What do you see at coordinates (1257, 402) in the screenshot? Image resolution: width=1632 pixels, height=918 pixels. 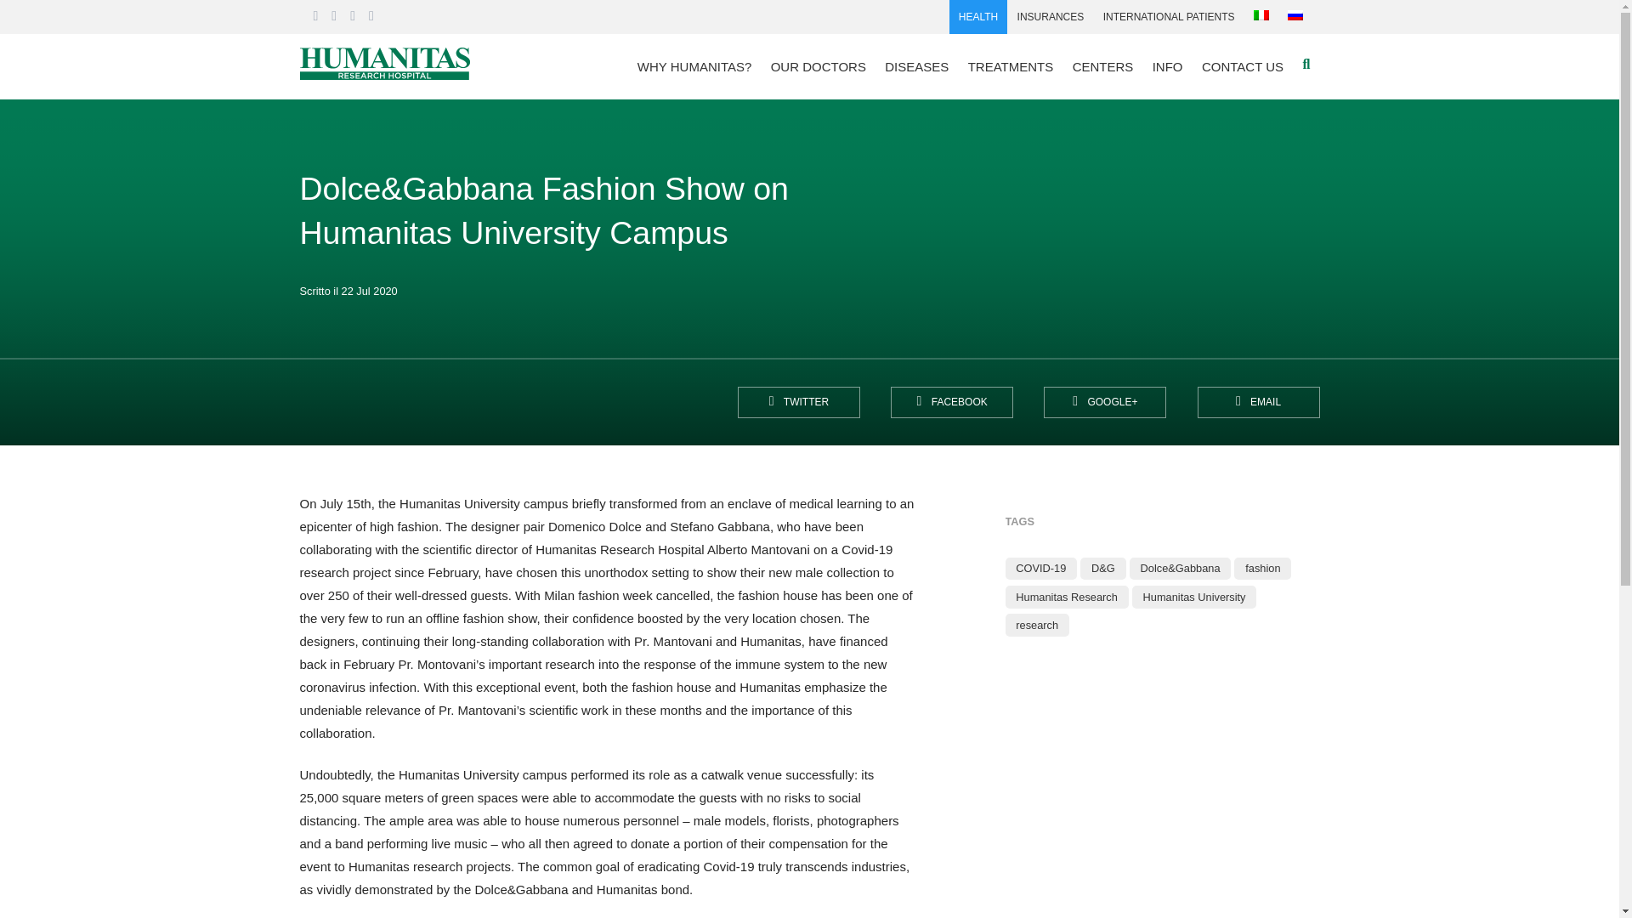 I see `EMAIL` at bounding box center [1257, 402].